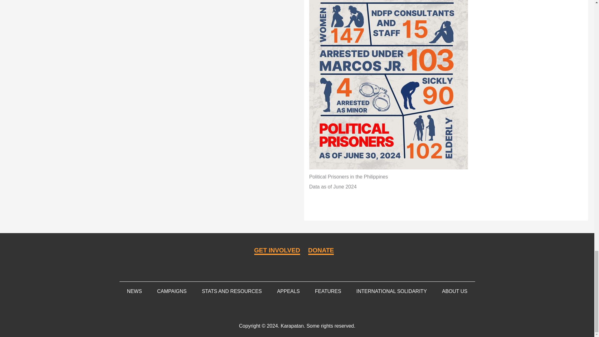 This screenshot has height=337, width=599. I want to click on GET INVOLVED, so click(277, 251).